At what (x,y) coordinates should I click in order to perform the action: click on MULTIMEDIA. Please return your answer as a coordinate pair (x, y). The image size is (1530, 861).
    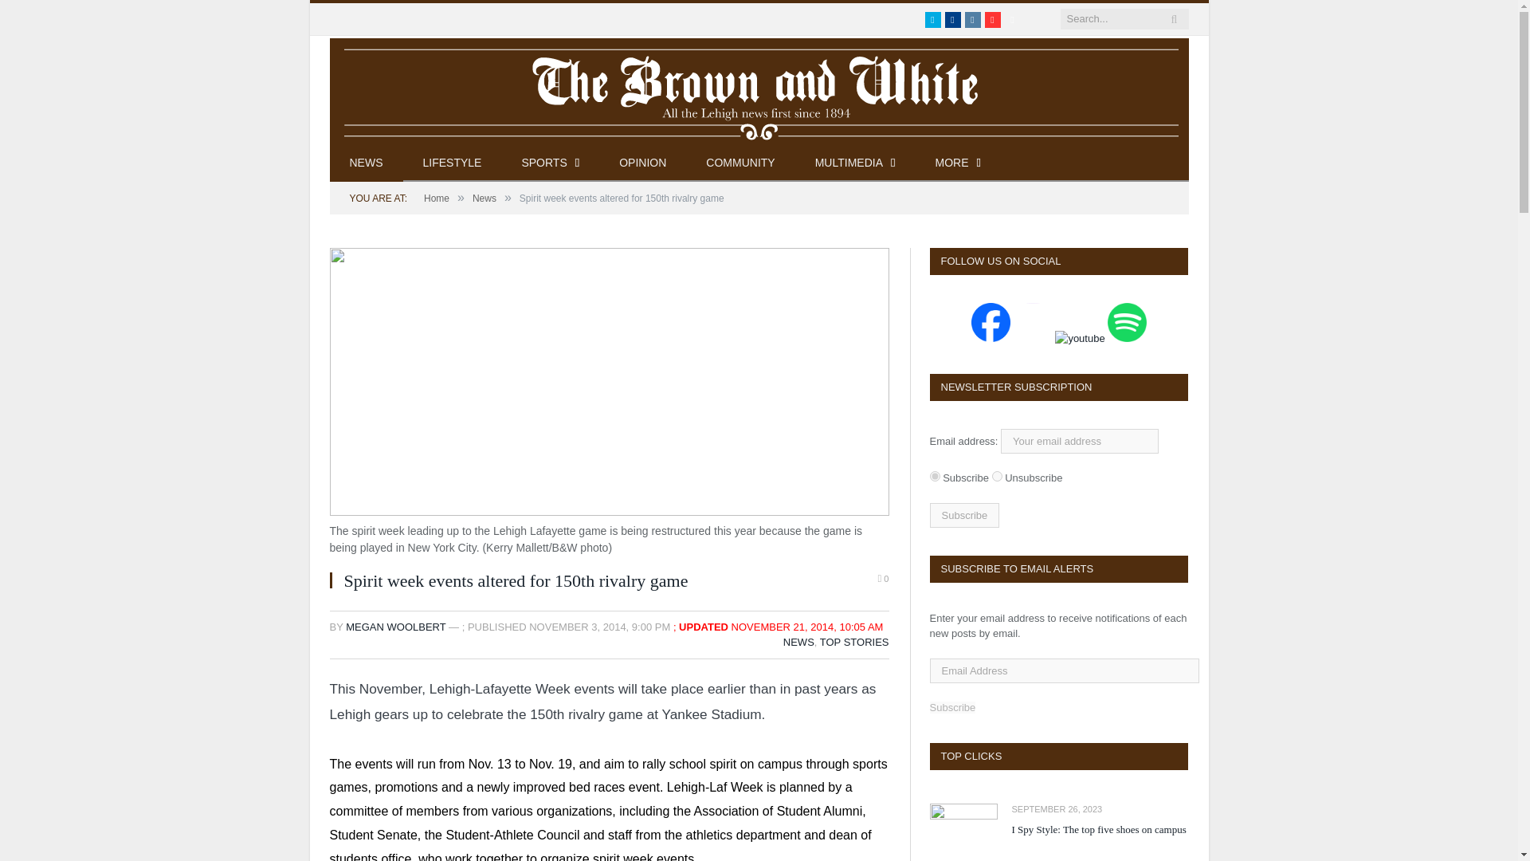
    Looking at the image, I should click on (855, 163).